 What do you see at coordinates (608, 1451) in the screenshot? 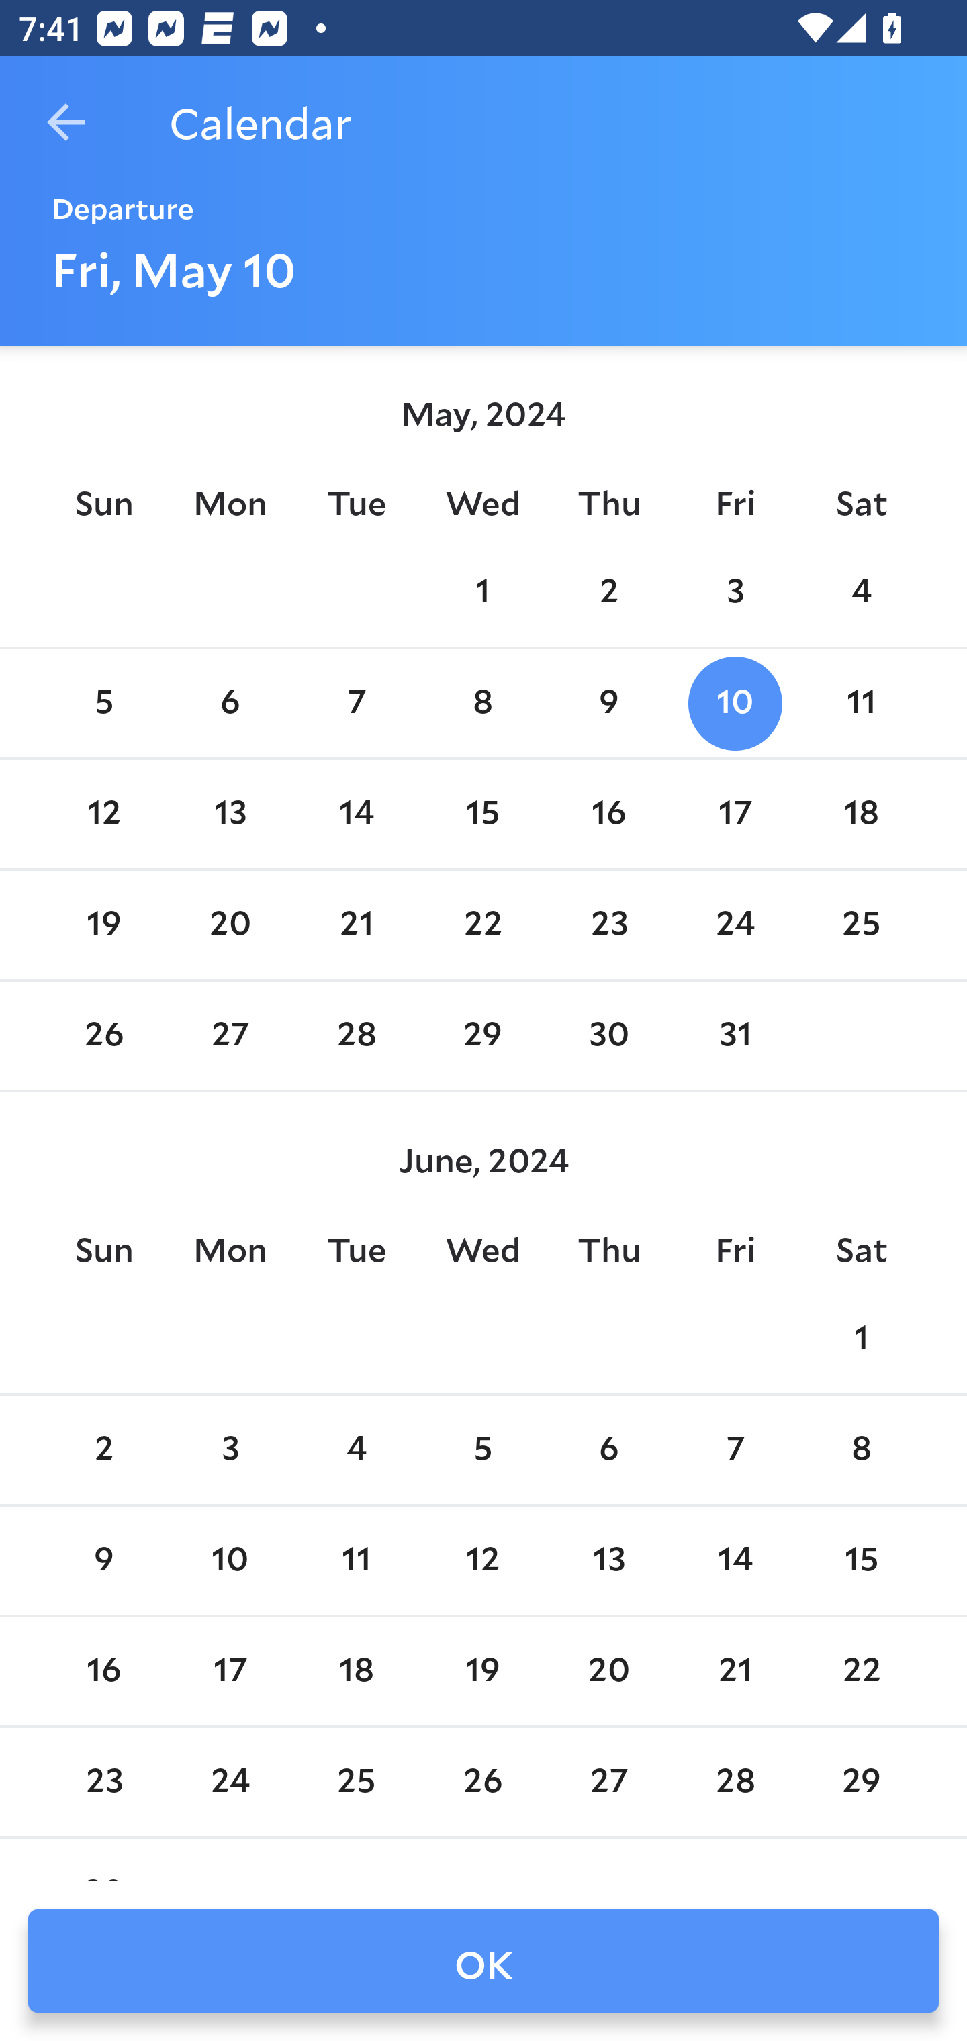
I see `6` at bounding box center [608, 1451].